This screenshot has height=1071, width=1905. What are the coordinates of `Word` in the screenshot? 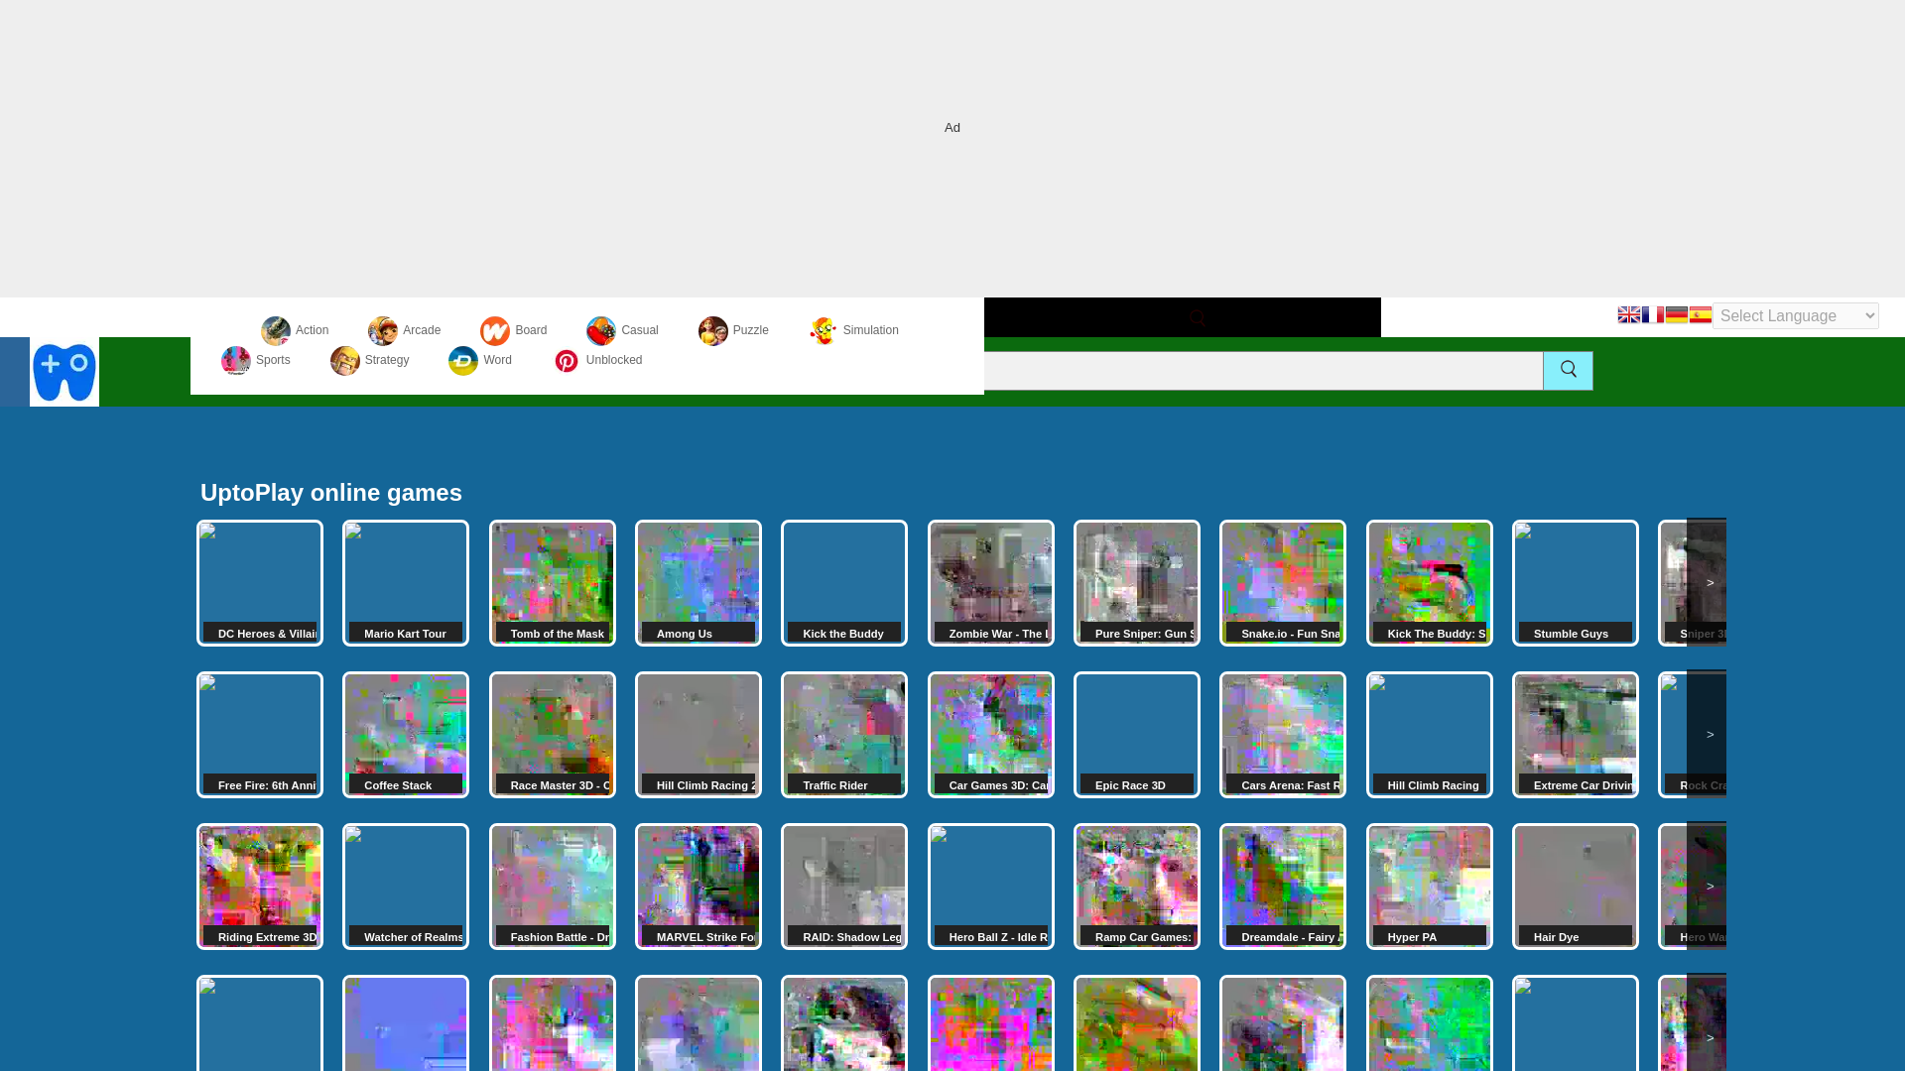 It's located at (478, 360).